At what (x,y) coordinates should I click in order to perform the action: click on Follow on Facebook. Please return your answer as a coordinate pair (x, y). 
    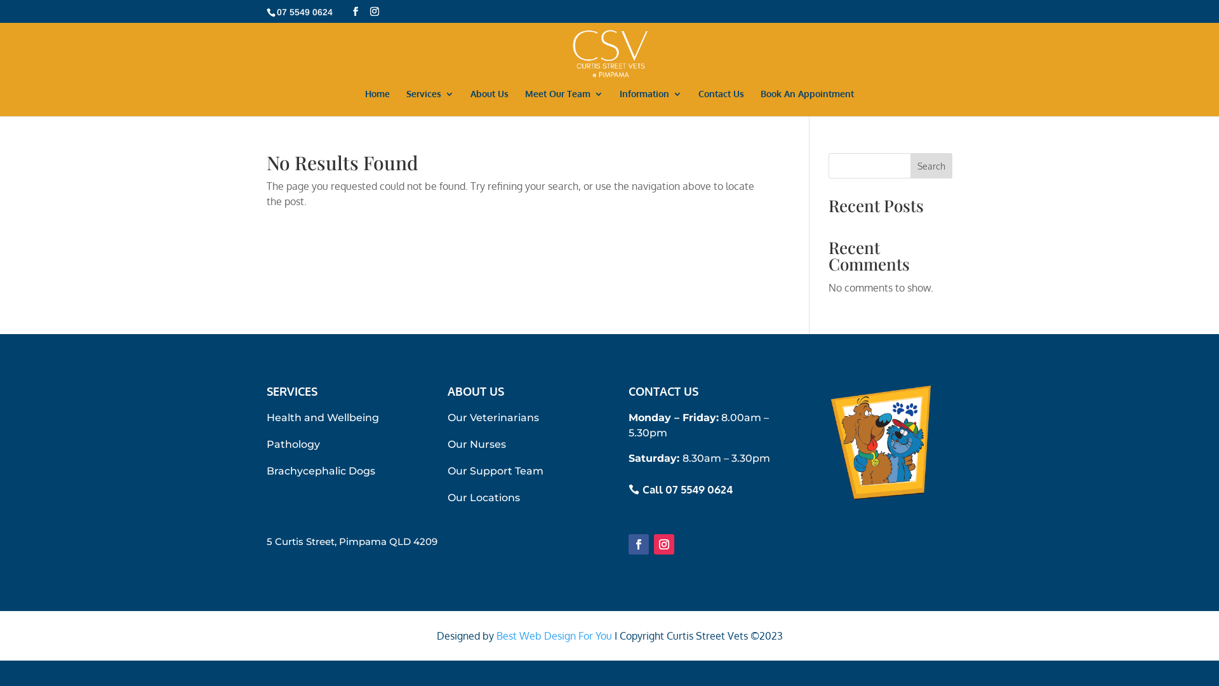
    Looking at the image, I should click on (639, 544).